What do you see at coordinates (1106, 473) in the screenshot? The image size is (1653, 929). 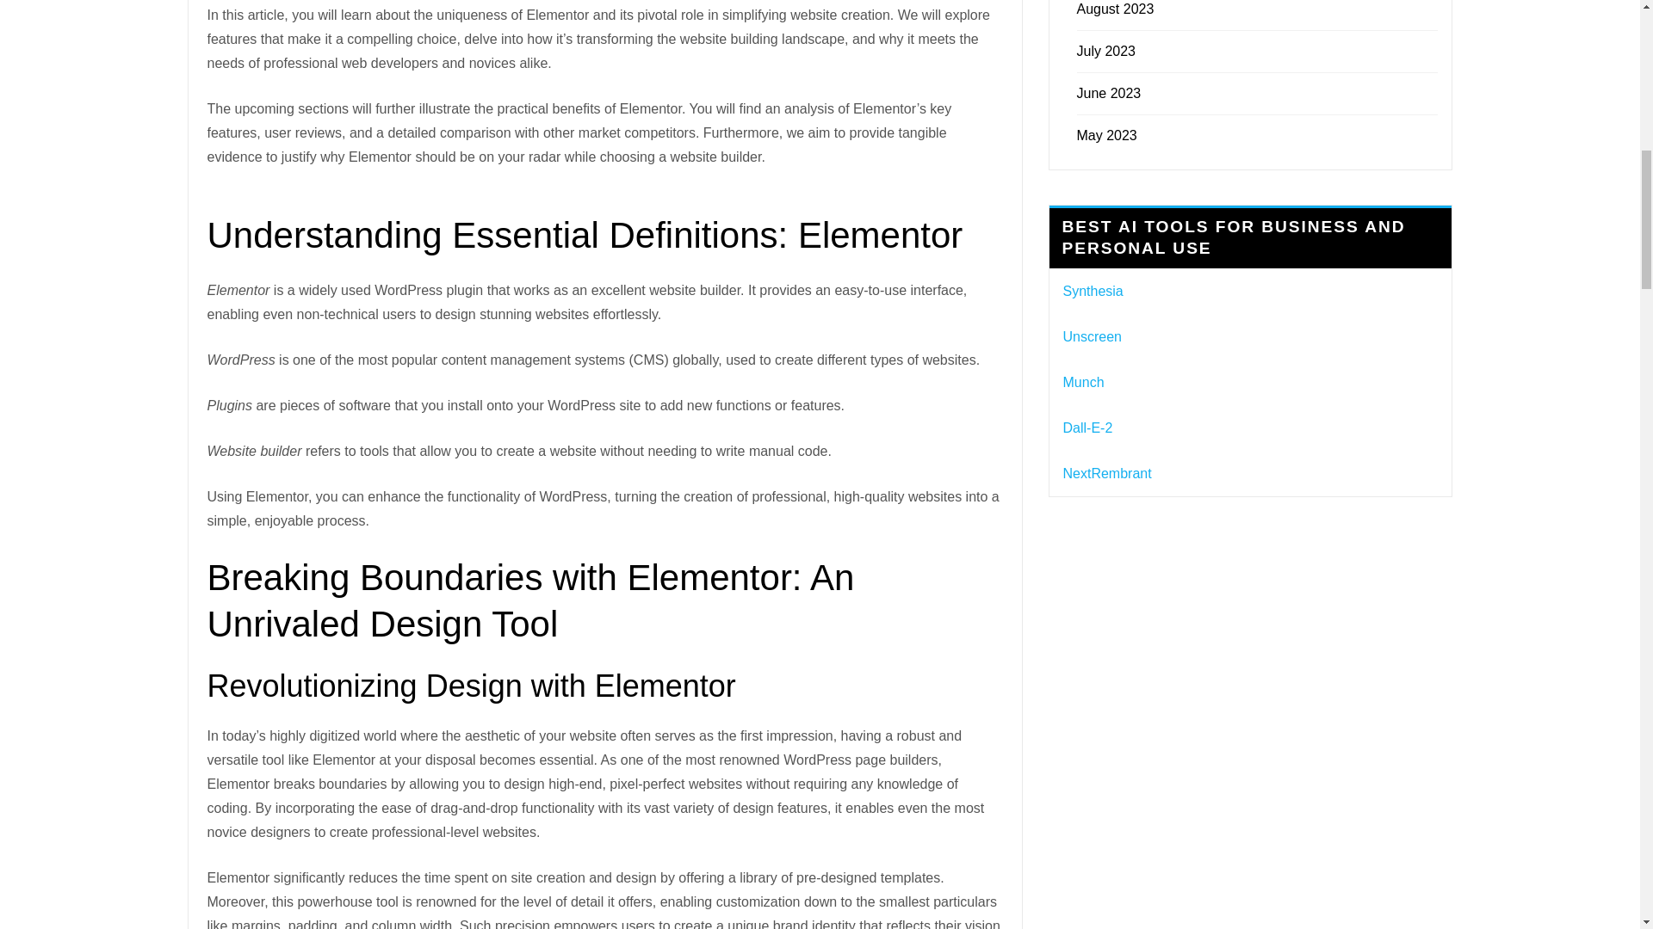 I see `NextRembrant` at bounding box center [1106, 473].